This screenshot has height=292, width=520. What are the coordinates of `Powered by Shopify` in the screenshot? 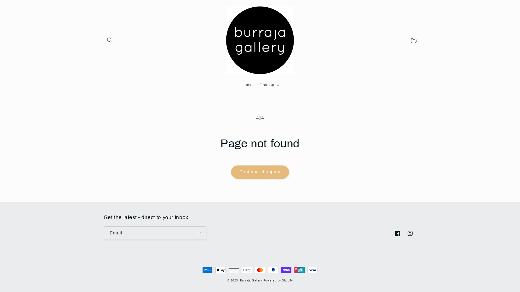 It's located at (278, 281).